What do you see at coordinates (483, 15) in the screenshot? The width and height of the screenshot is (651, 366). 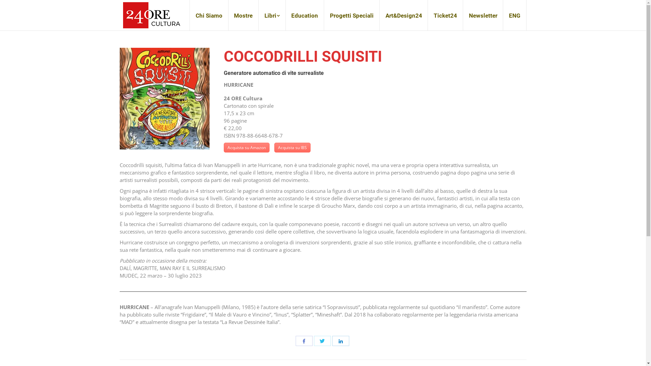 I see `Newsletter` at bounding box center [483, 15].